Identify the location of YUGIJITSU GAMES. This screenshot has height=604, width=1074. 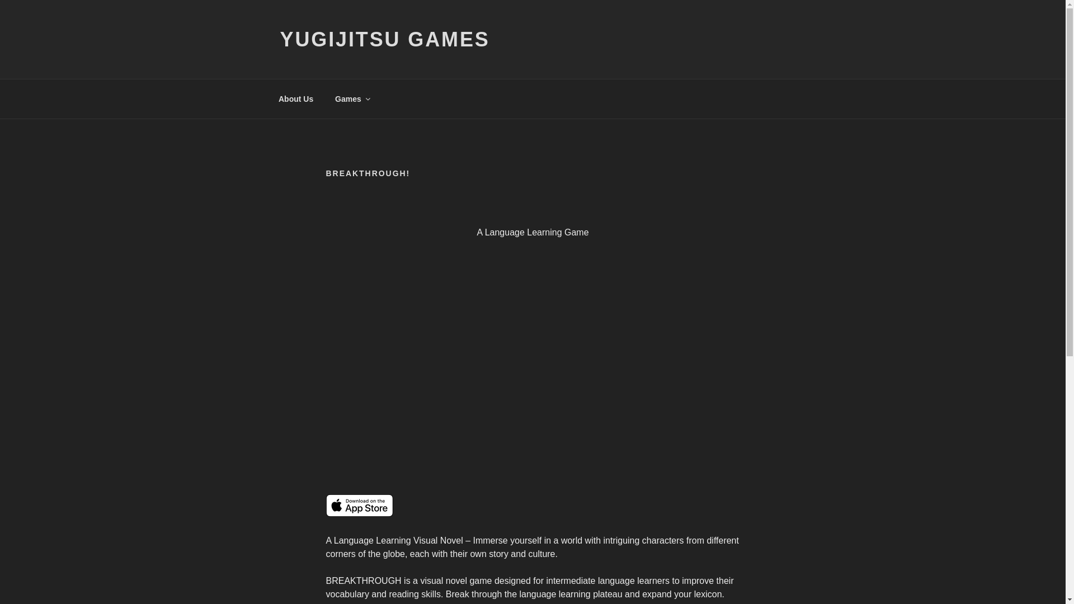
(384, 39).